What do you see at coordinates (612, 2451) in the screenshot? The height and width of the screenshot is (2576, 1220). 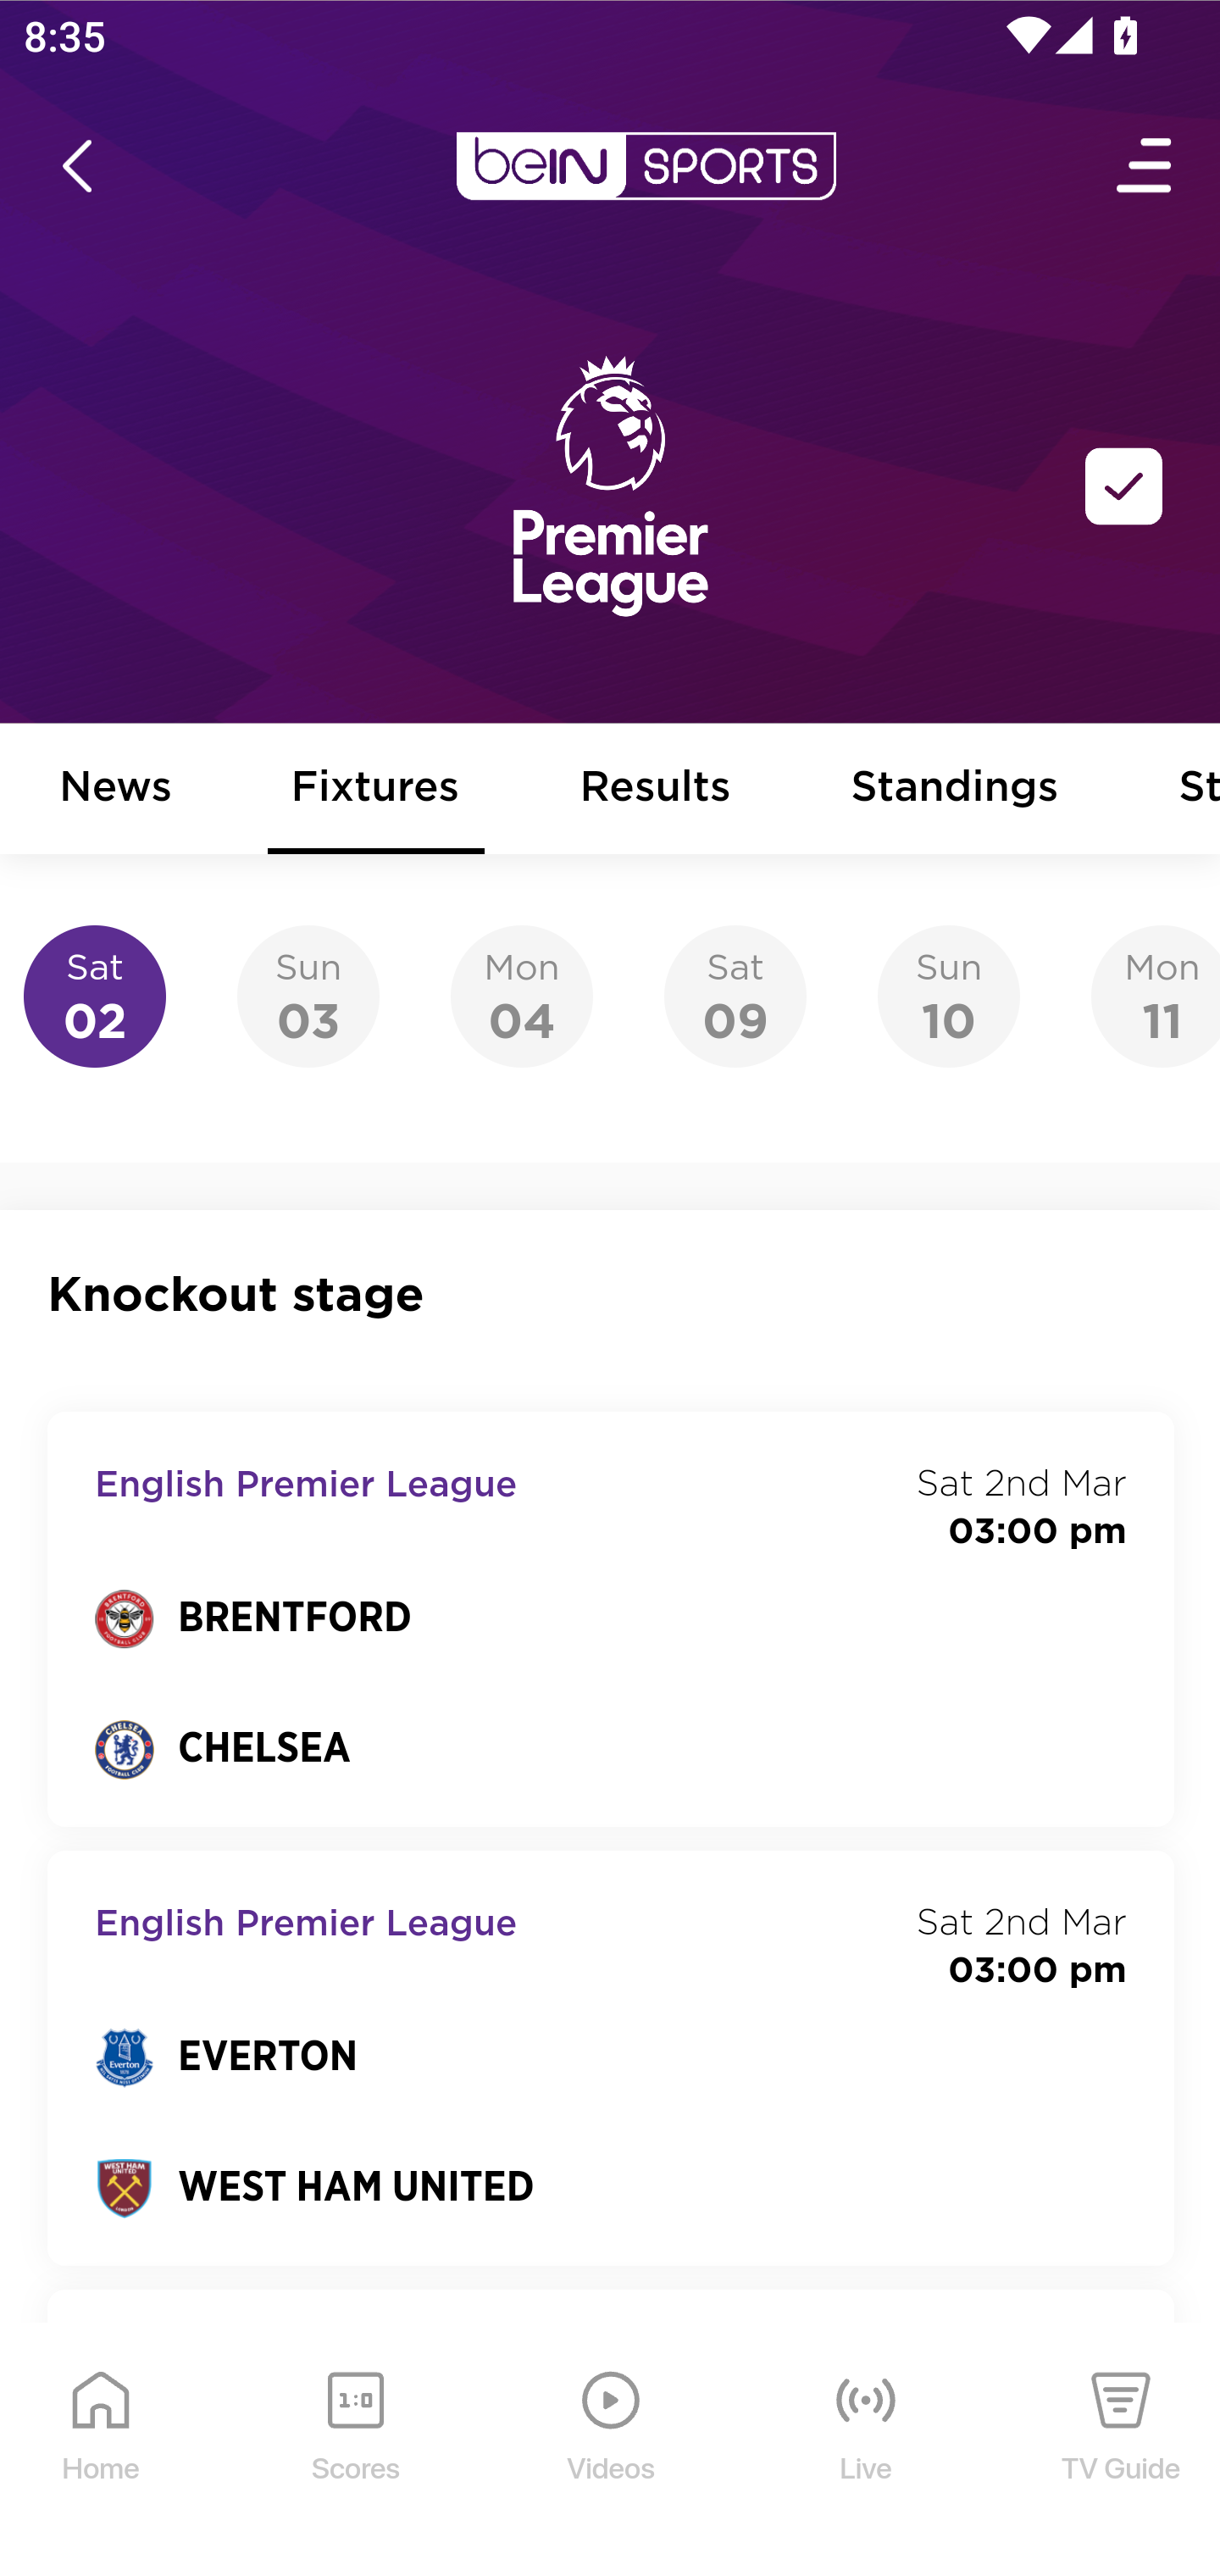 I see `Videos Videos Icon Videos` at bounding box center [612, 2451].